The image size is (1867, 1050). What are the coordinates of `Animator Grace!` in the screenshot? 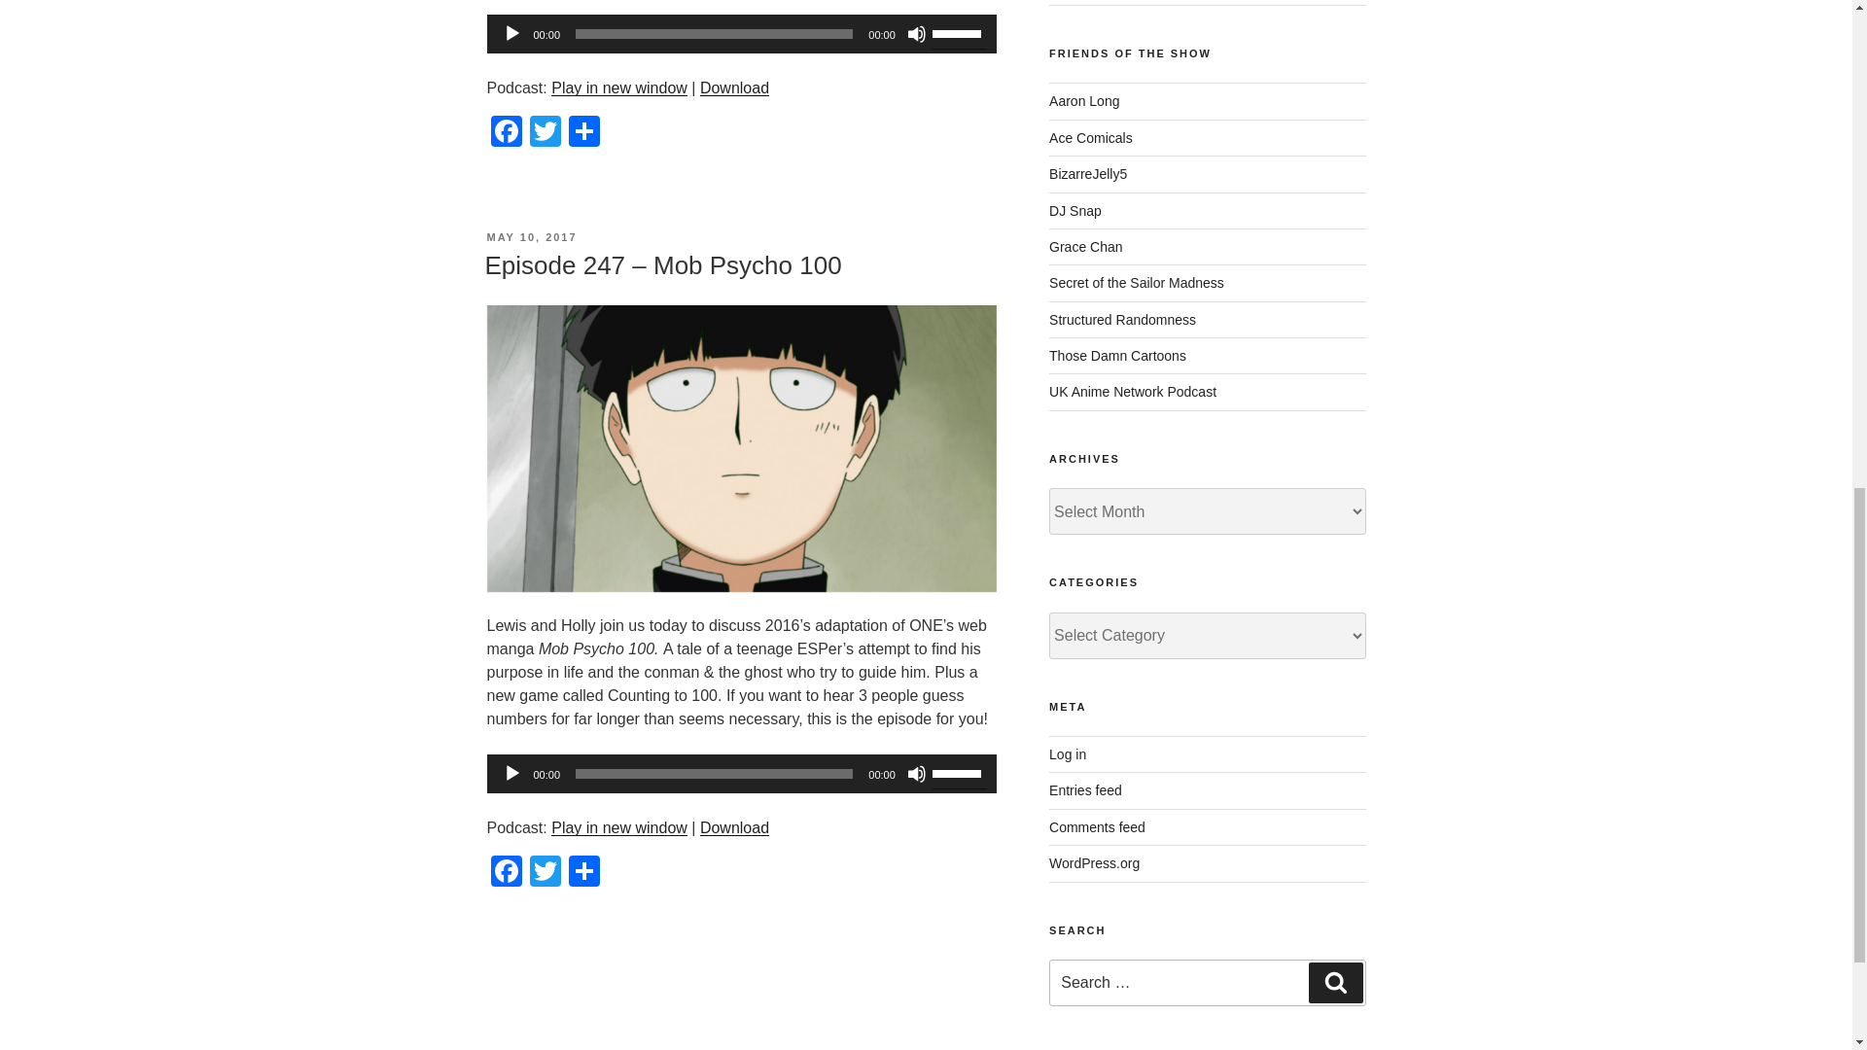 It's located at (1085, 247).